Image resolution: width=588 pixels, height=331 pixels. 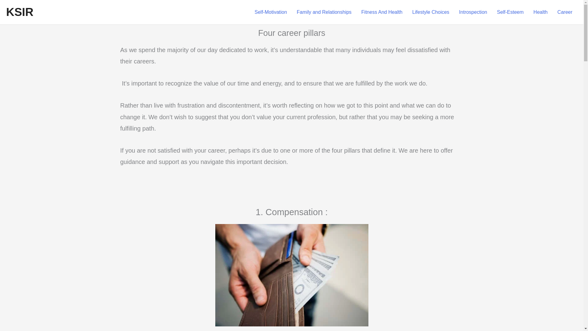 What do you see at coordinates (565, 12) in the screenshot?
I see `Career` at bounding box center [565, 12].